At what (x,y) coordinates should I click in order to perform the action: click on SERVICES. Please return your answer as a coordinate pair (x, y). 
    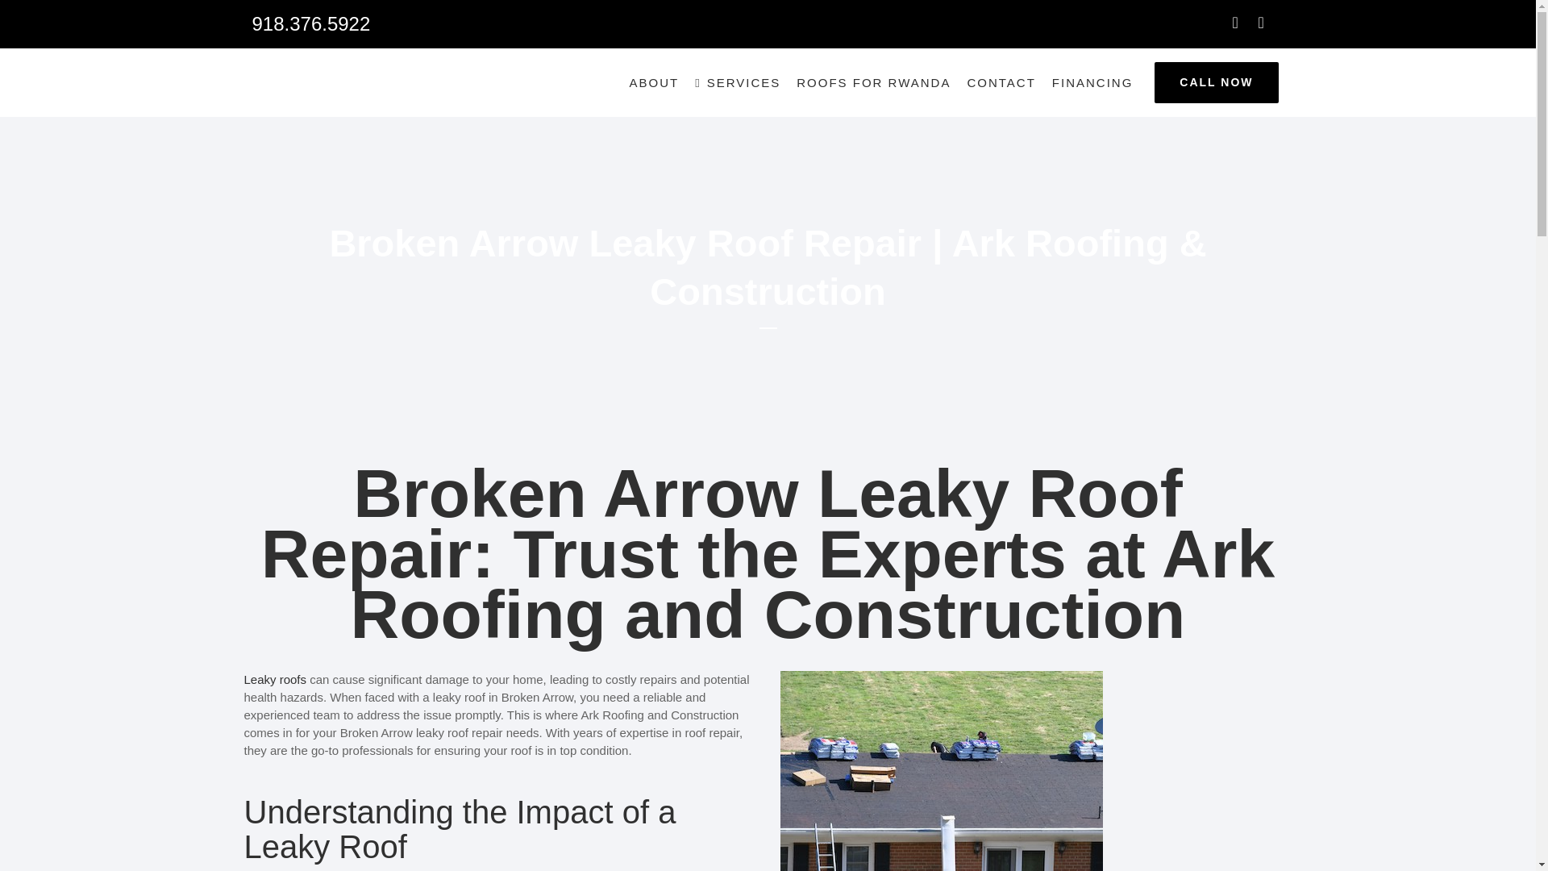
    Looking at the image, I should click on (737, 82).